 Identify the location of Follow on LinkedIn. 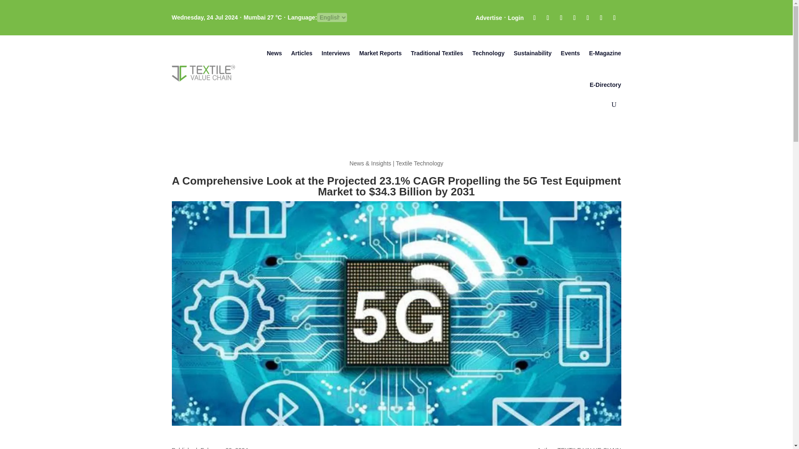
(574, 18).